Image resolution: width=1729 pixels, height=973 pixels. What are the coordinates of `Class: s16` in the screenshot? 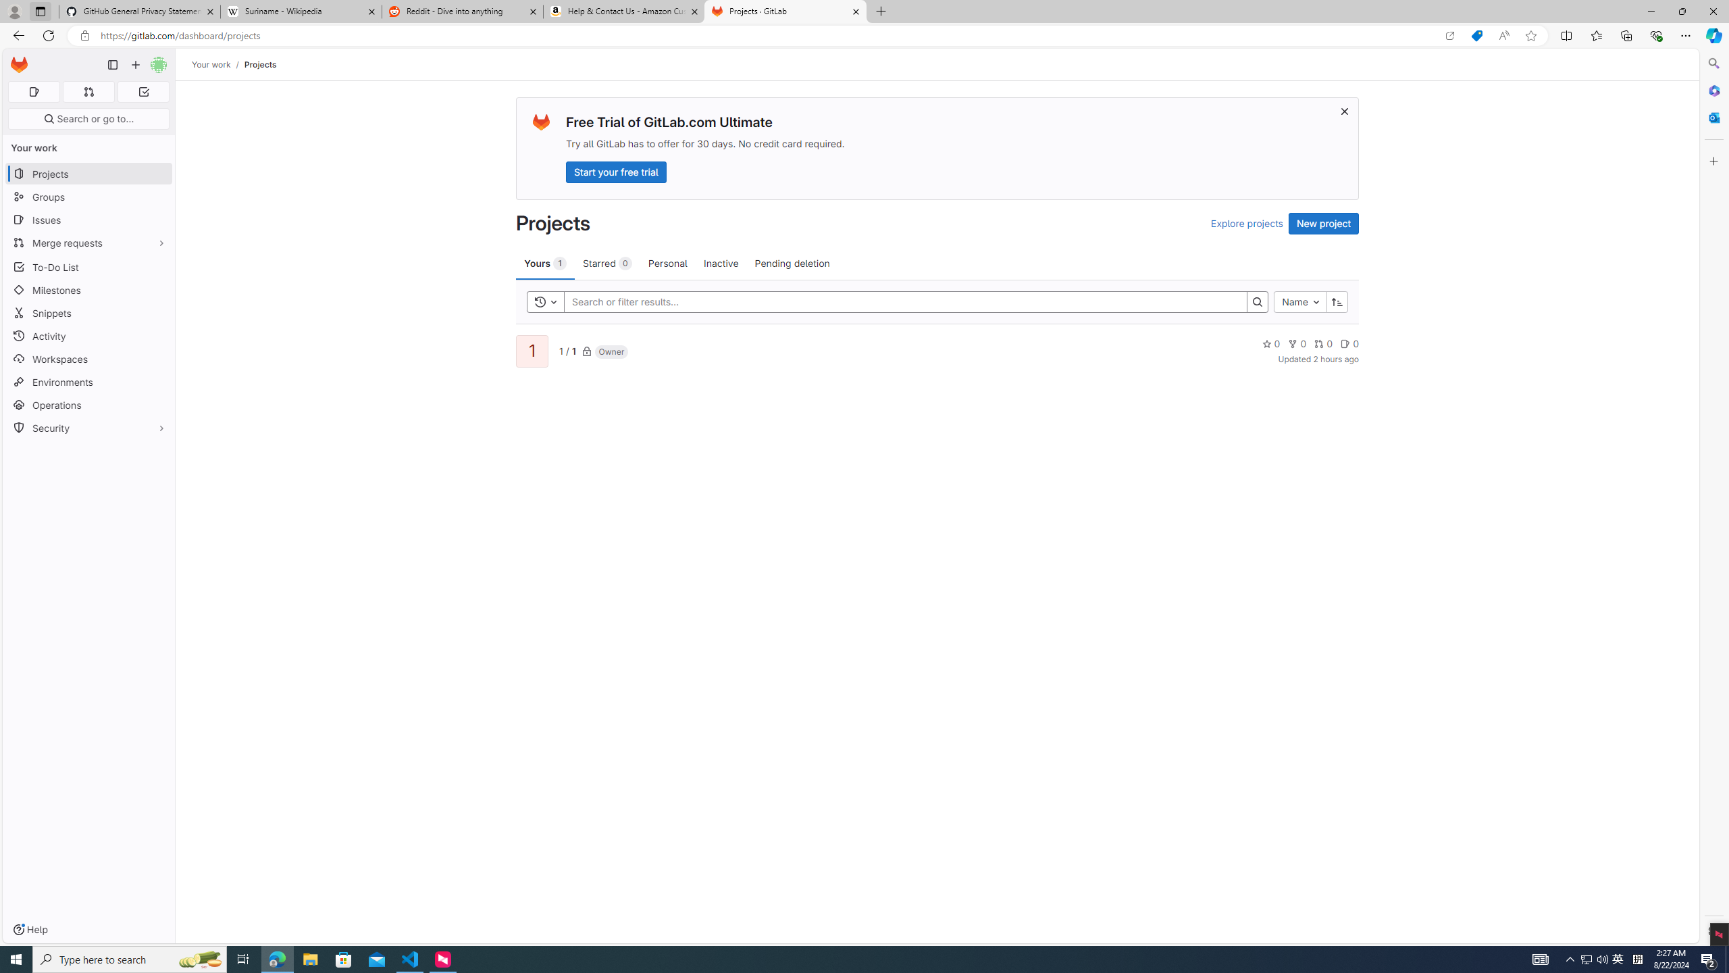 It's located at (587, 351).